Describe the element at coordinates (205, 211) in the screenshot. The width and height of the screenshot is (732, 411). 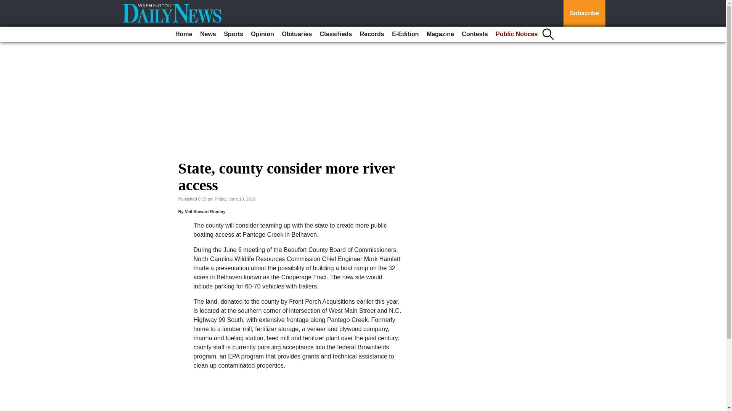
I see `Vail Stewart Rumley` at that location.